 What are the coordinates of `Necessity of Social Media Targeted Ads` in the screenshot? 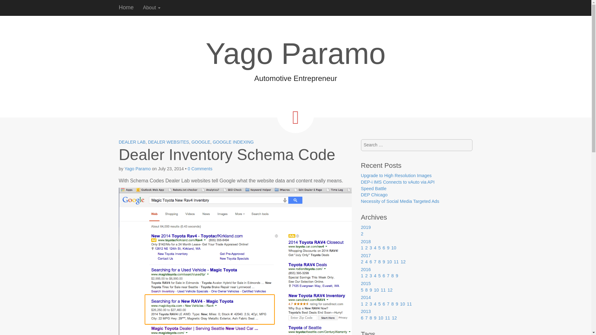 It's located at (400, 201).